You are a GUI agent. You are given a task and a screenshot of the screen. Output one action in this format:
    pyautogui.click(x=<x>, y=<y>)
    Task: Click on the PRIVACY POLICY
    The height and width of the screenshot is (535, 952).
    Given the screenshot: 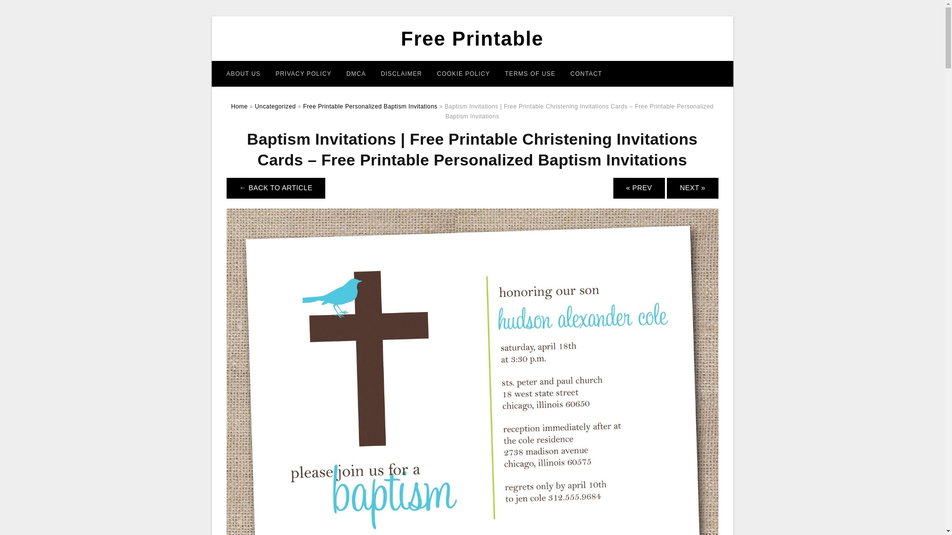 What is the action you would take?
    pyautogui.click(x=303, y=73)
    